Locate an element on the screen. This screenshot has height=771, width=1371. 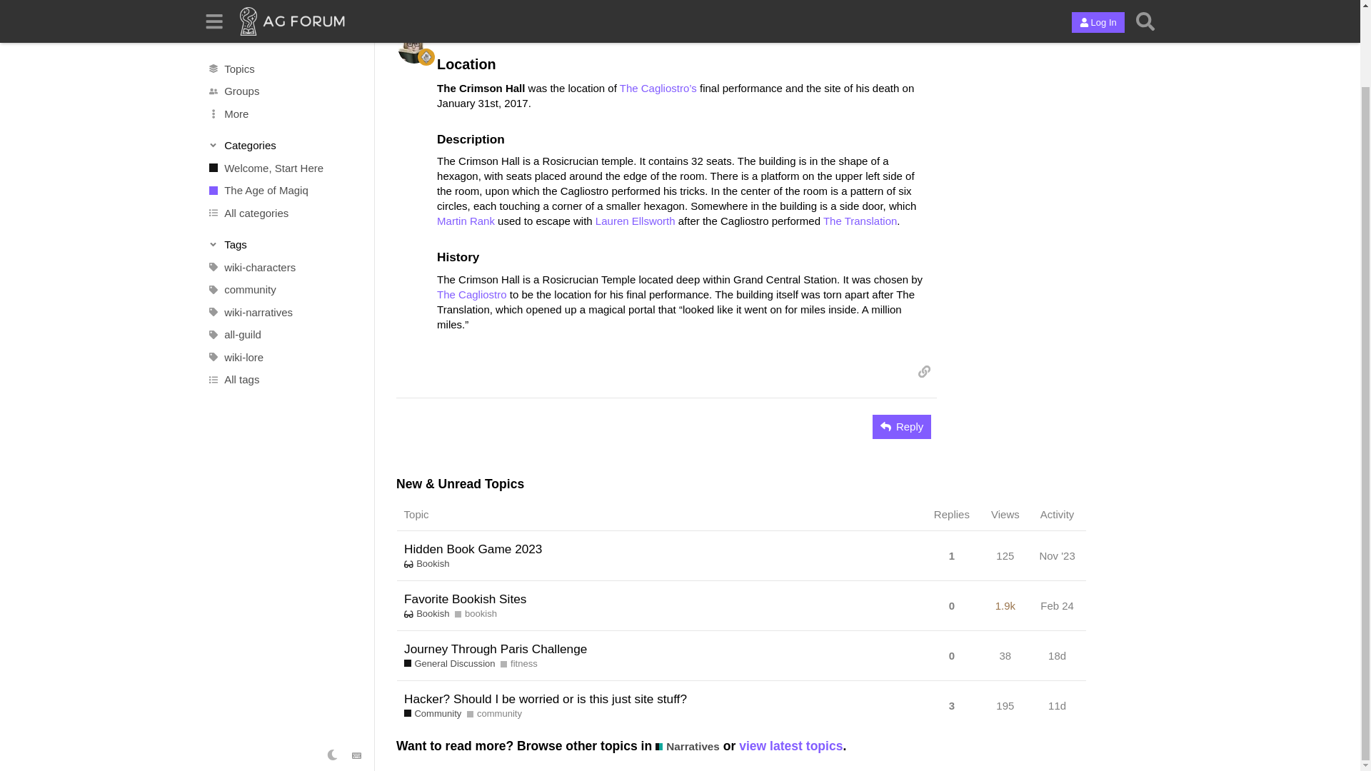
The Briar Archive Wiki is located at coordinates (447, 3).